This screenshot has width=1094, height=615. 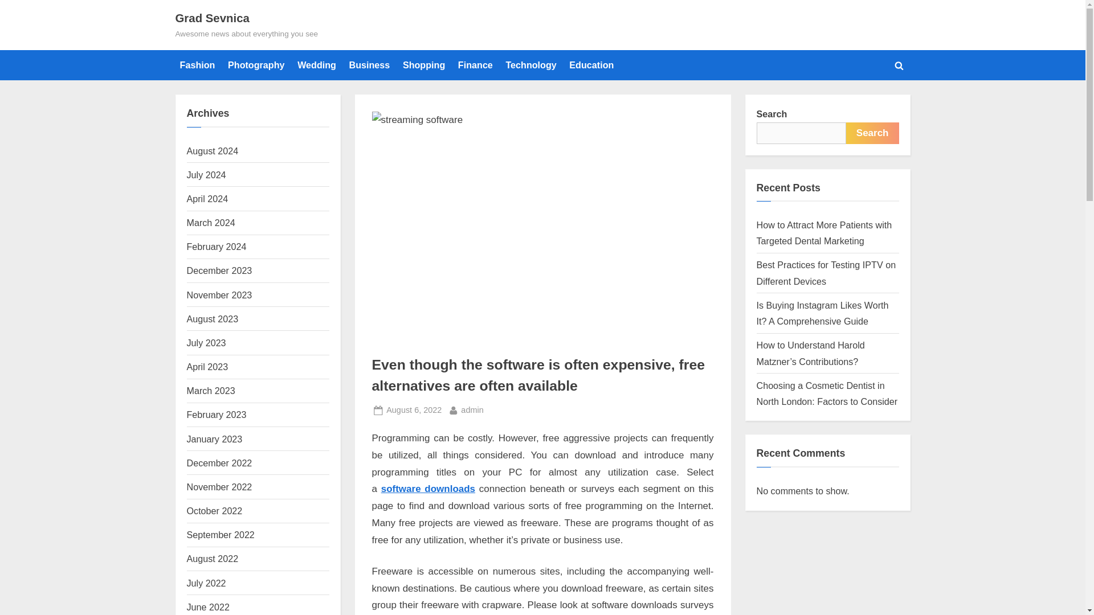 What do you see at coordinates (472, 410) in the screenshot?
I see `July 2022` at bounding box center [472, 410].